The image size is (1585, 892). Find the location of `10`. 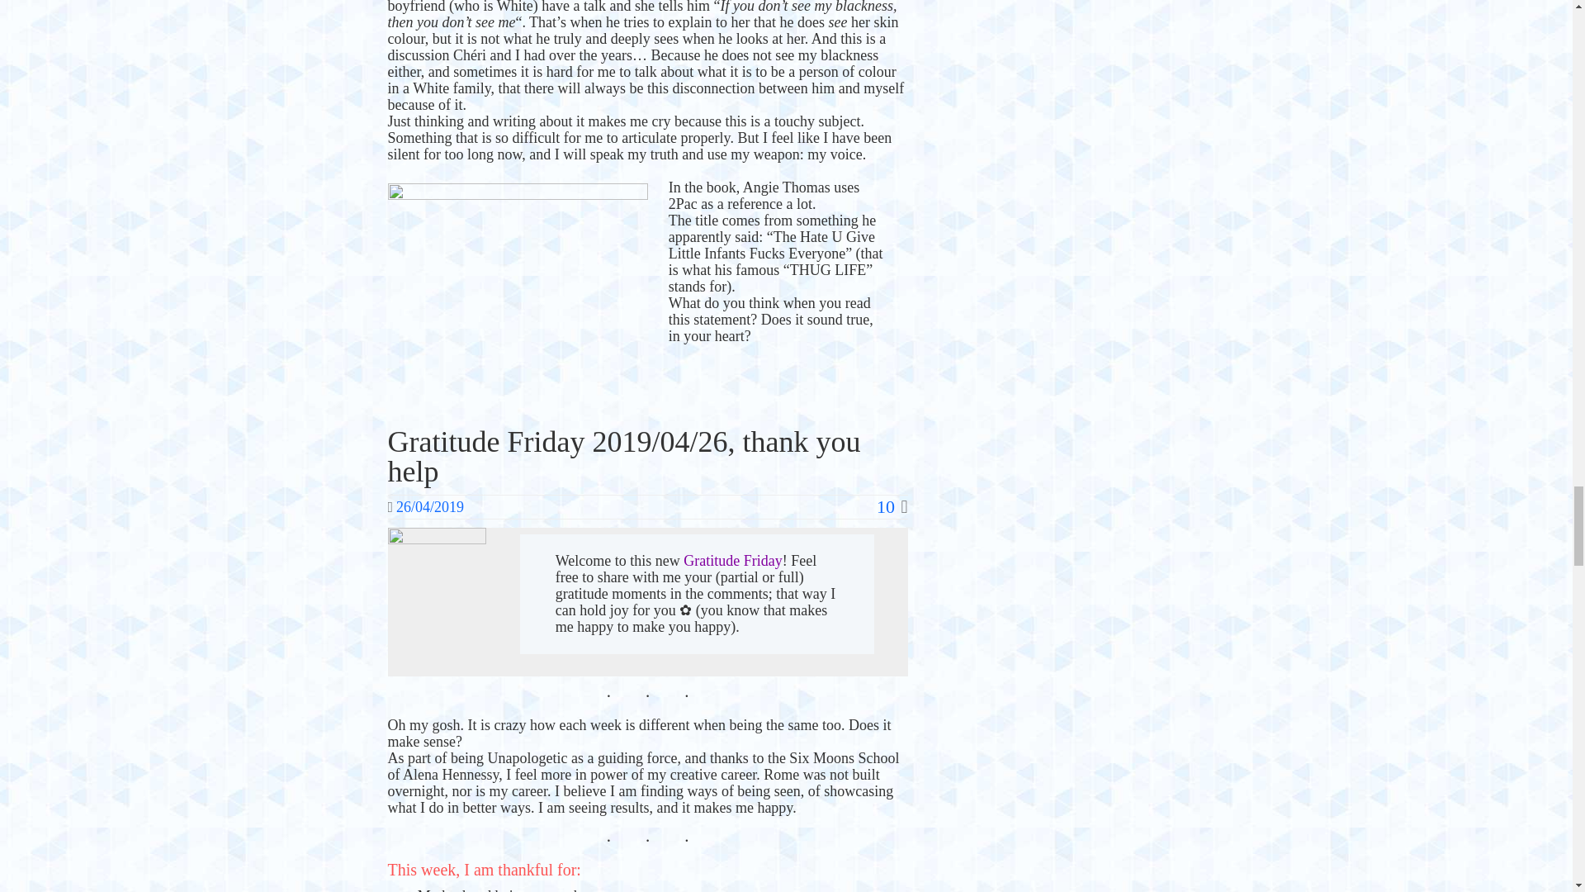

10 is located at coordinates (892, 506).